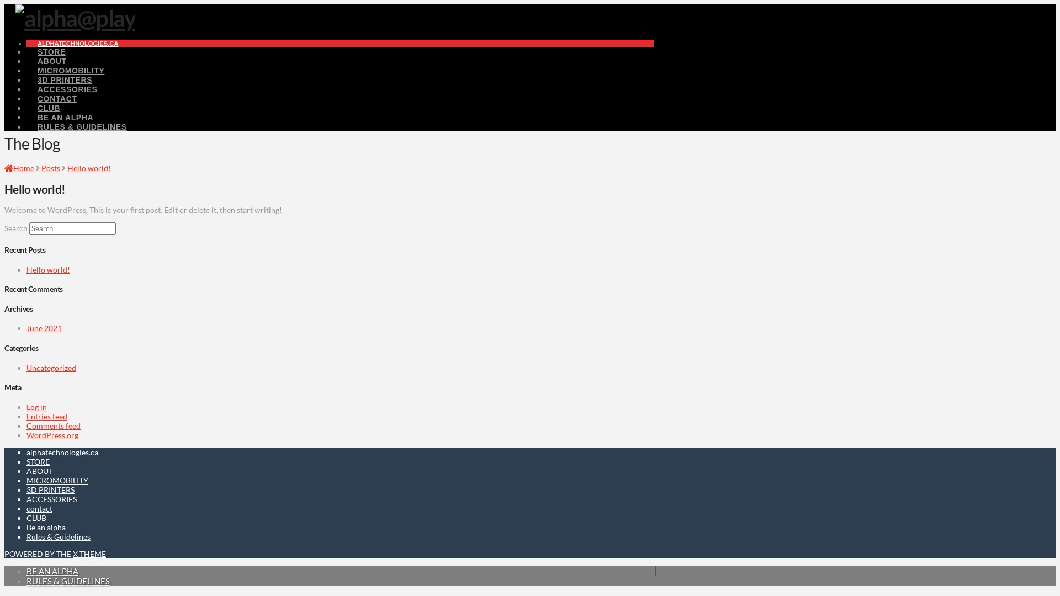  What do you see at coordinates (38, 461) in the screenshot?
I see `STORE` at bounding box center [38, 461].